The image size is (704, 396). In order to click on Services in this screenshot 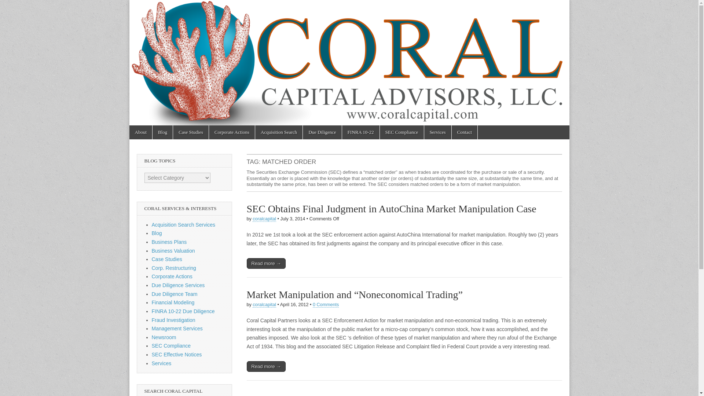, I will do `click(438, 132)`.